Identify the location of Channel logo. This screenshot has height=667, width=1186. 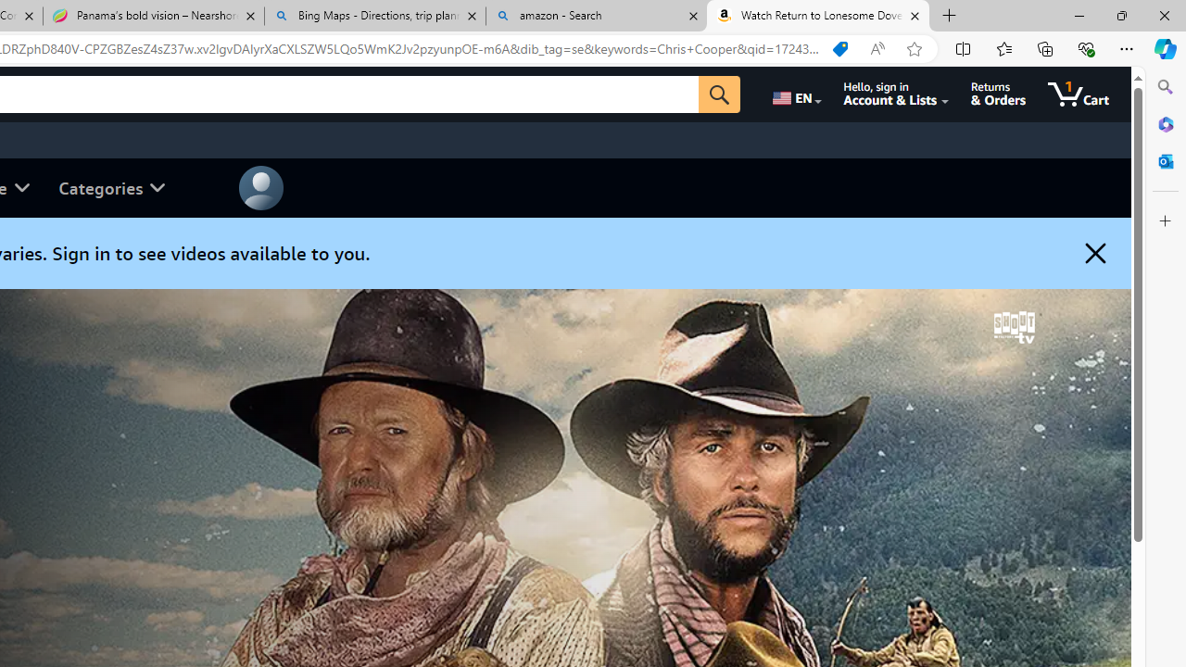
(1014, 327).